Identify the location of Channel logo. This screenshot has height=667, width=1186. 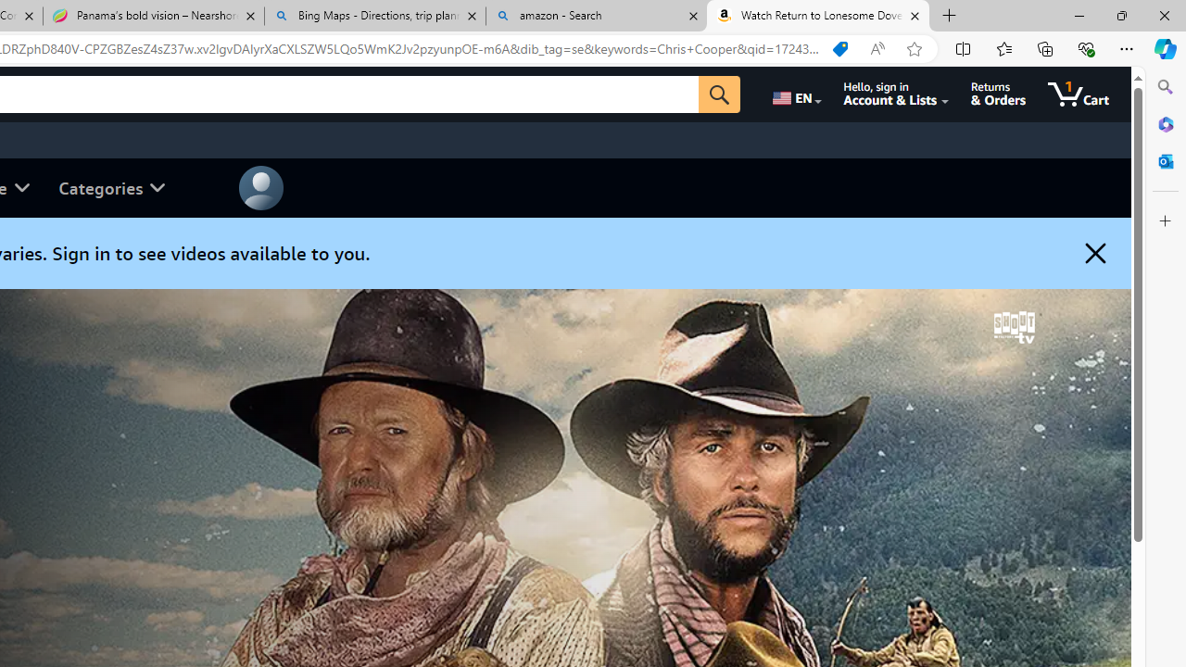
(1014, 327).